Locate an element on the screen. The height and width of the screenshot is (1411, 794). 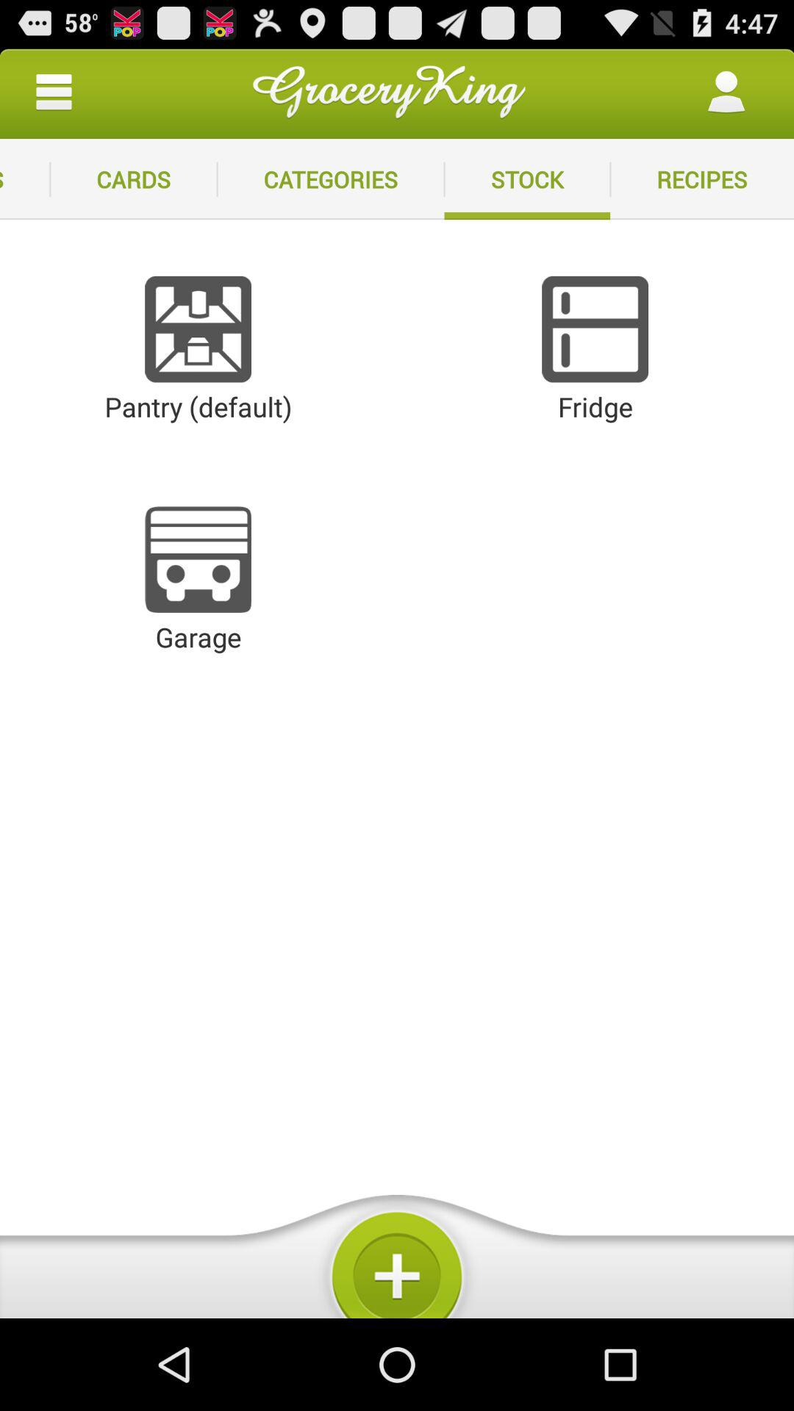
turn on app next to stock is located at coordinates (702, 179).